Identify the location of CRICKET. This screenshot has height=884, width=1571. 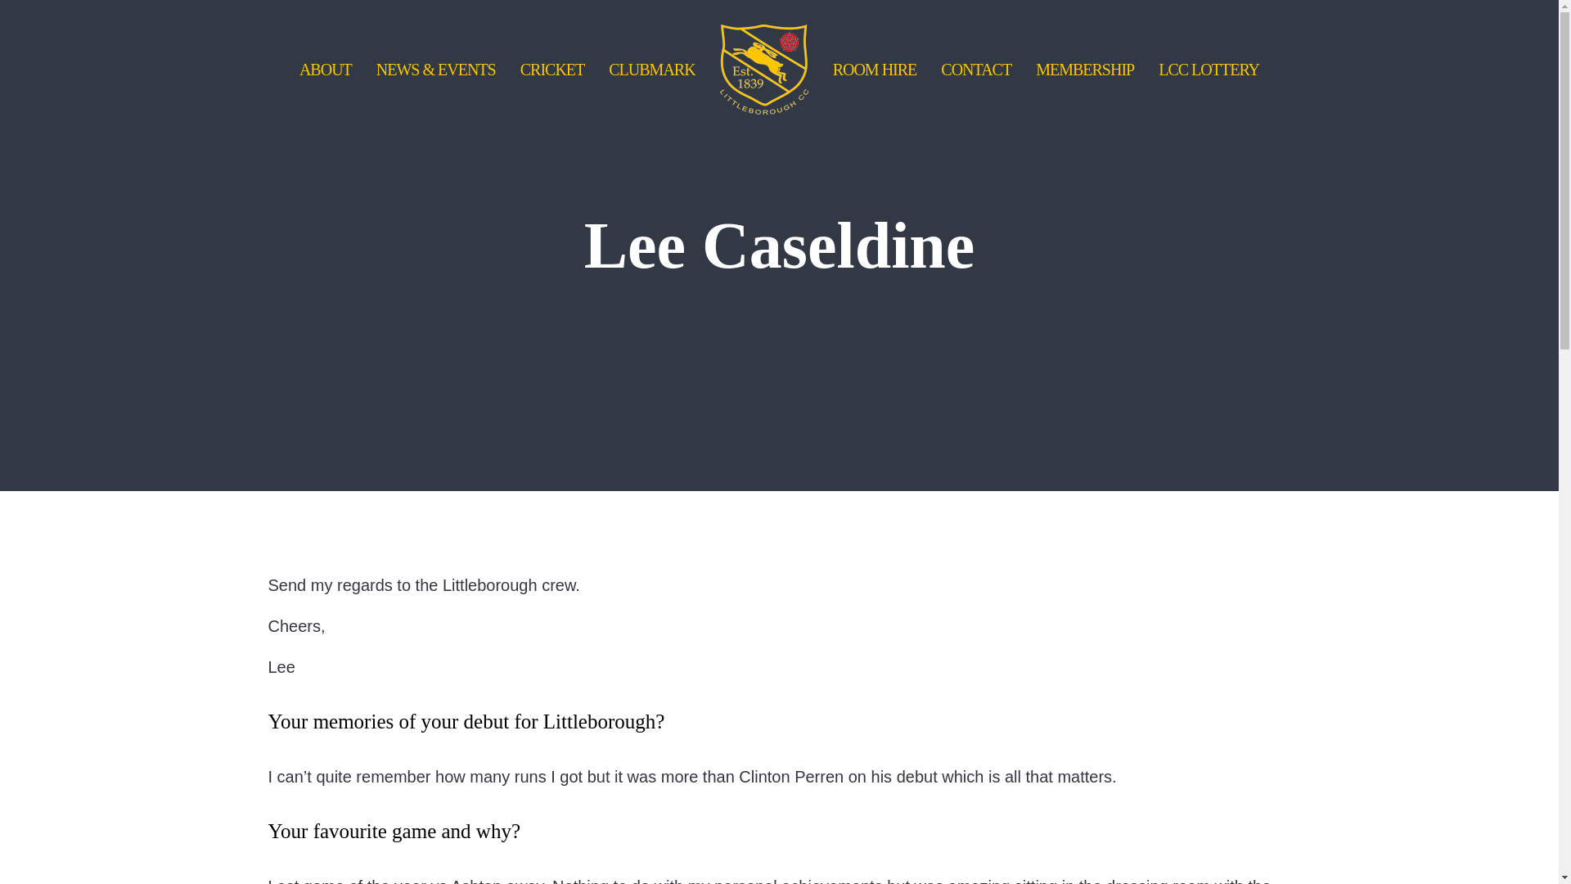
(551, 70).